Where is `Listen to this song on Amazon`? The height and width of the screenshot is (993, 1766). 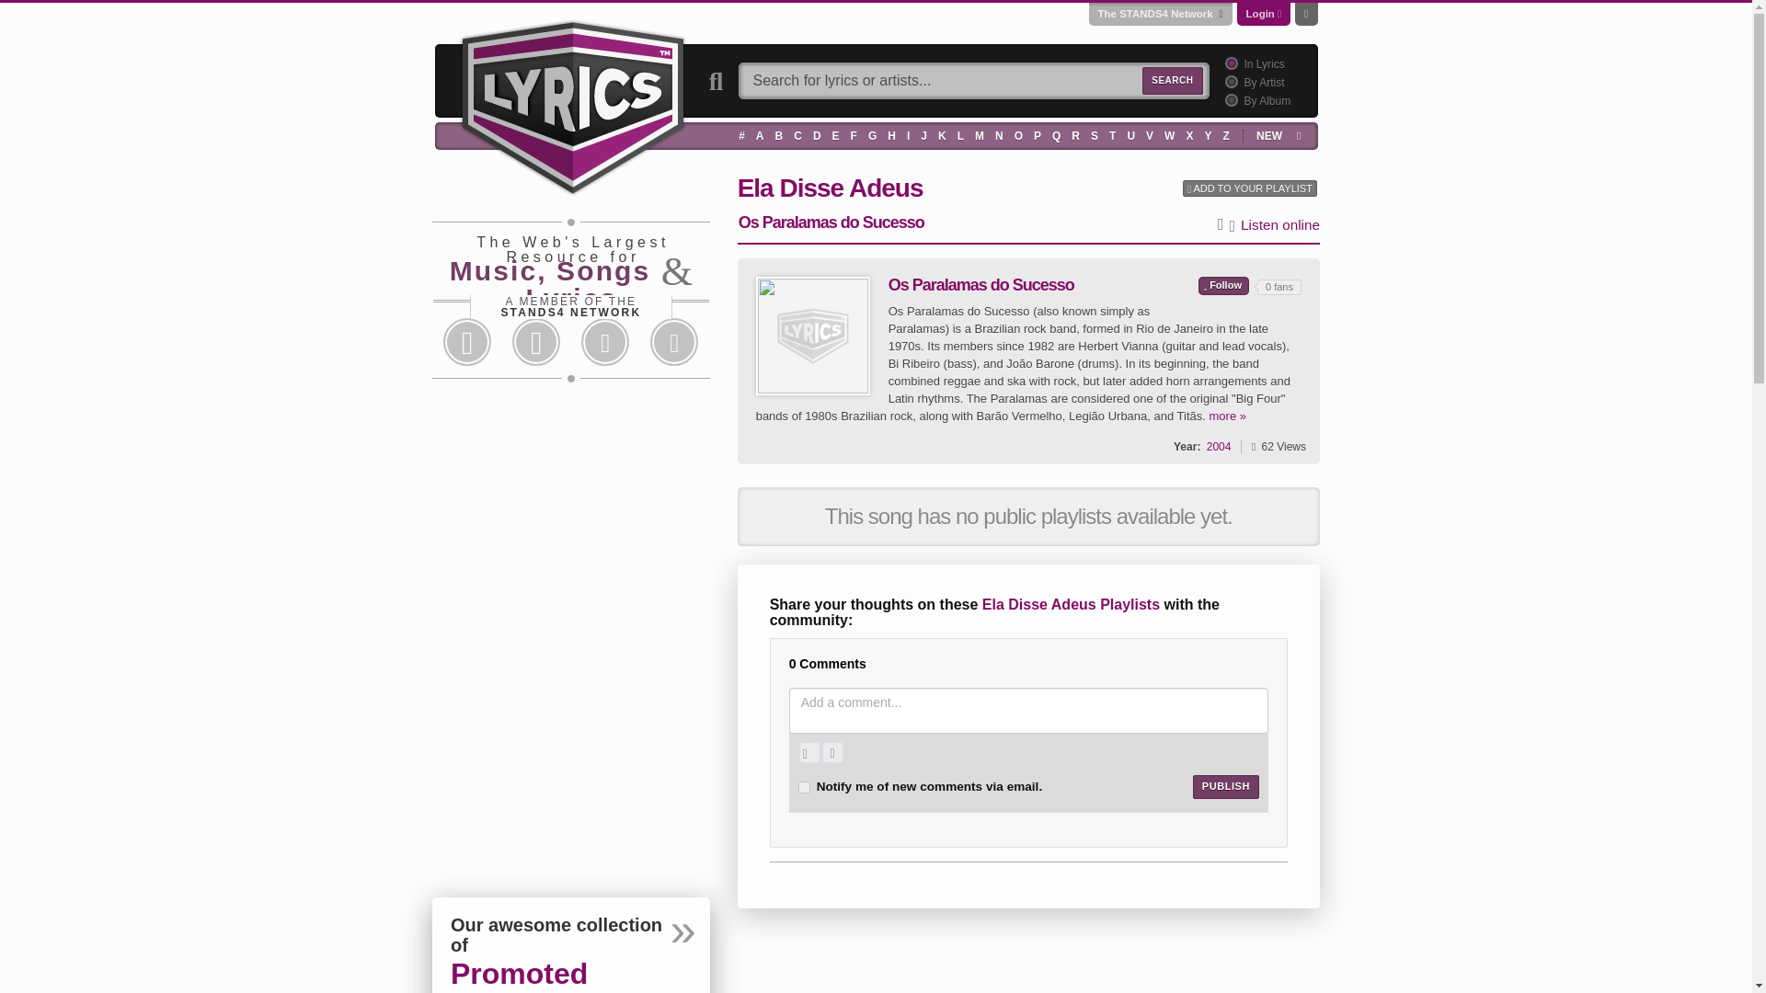 Listen to this song on Amazon is located at coordinates (1234, 227).